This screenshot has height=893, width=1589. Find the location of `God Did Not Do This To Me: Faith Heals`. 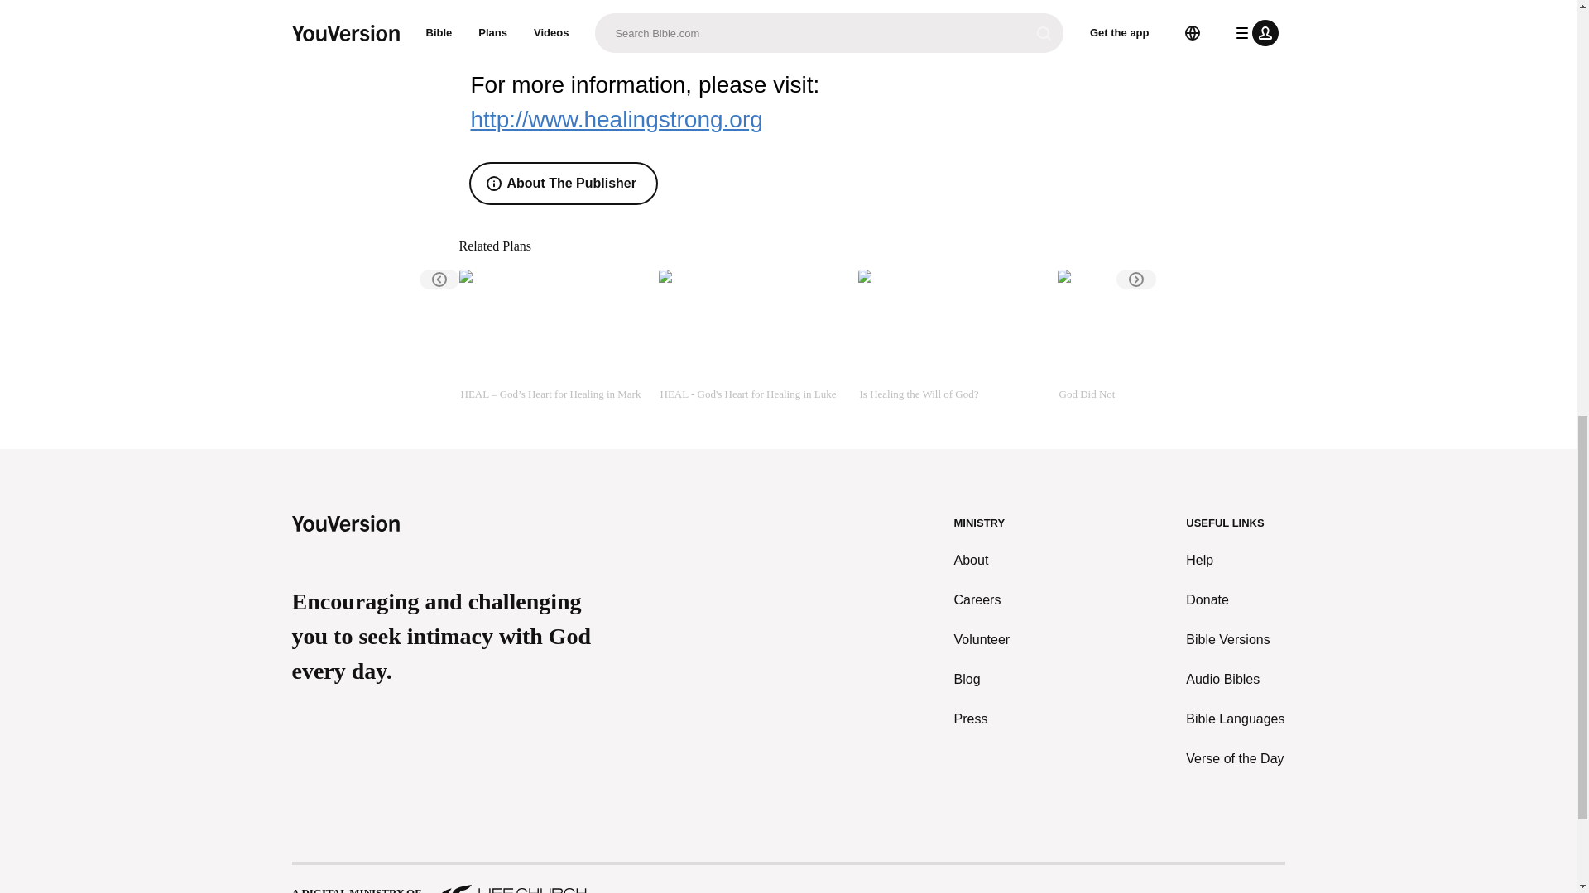

God Did Not Do This To Me: Faith Heals is located at coordinates (1150, 336).